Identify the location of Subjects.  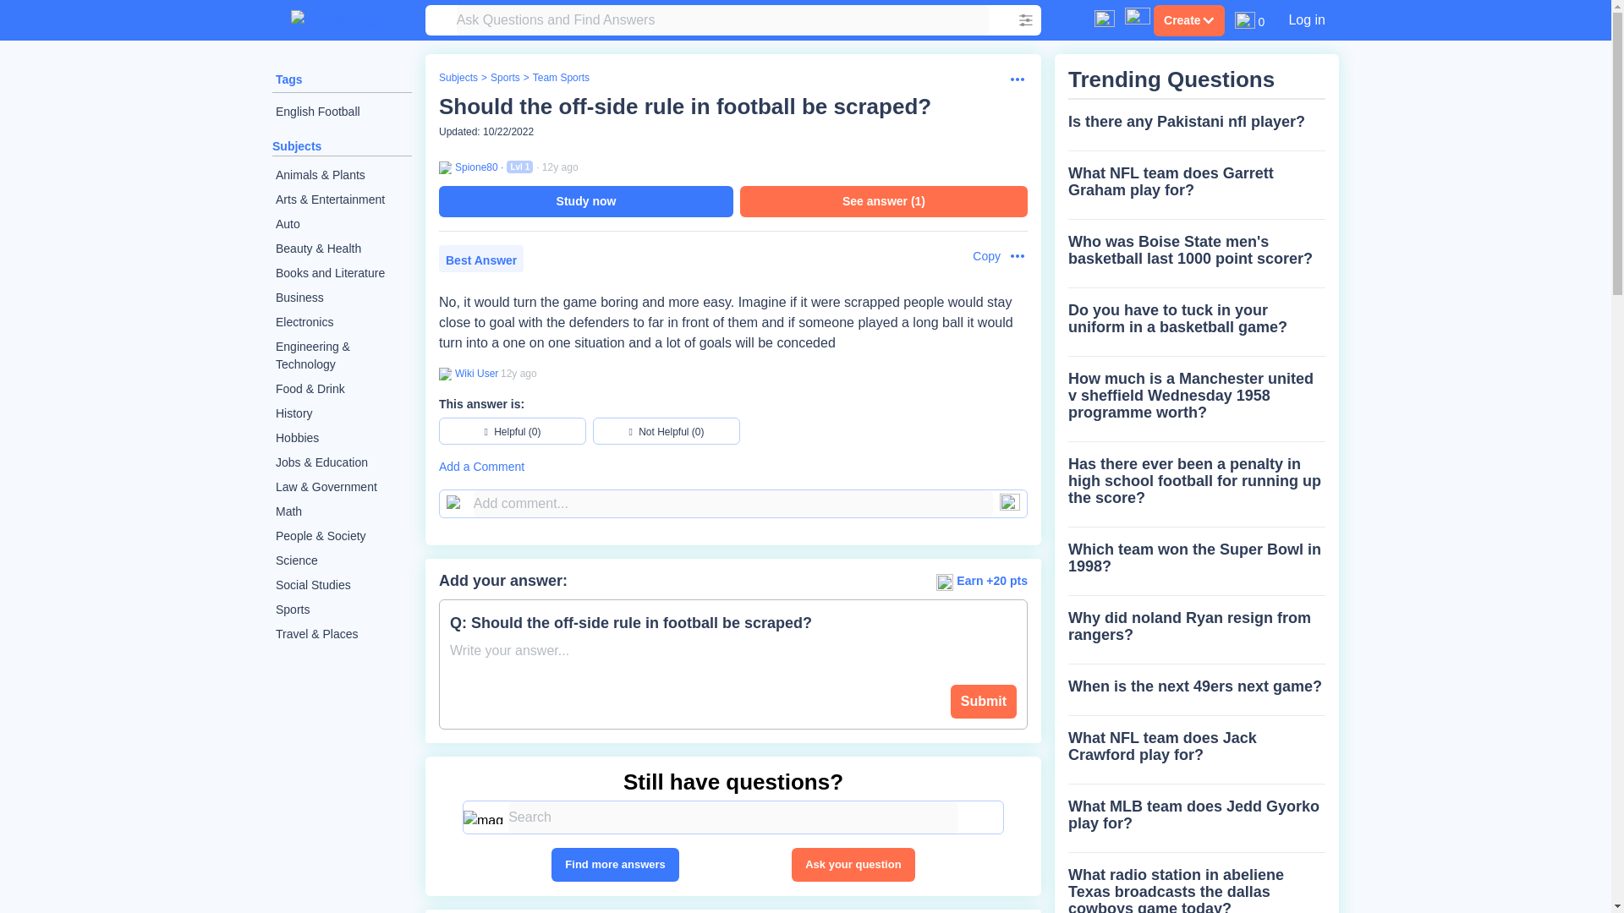
(297, 146).